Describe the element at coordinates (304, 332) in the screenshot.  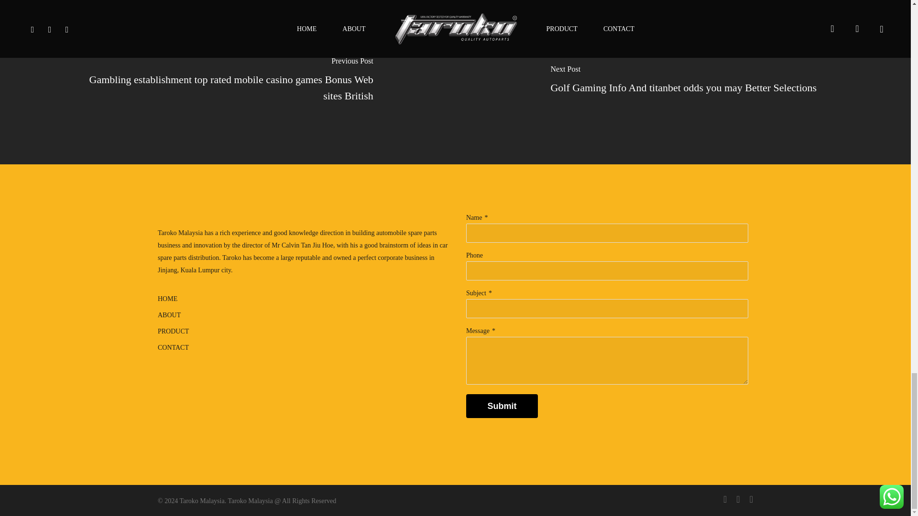
I see `PRODUCT` at that location.